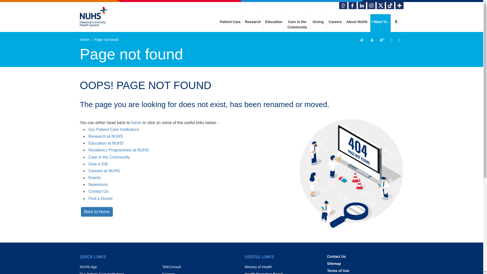  Describe the element at coordinates (253, 19) in the screenshot. I see `Research` at that location.